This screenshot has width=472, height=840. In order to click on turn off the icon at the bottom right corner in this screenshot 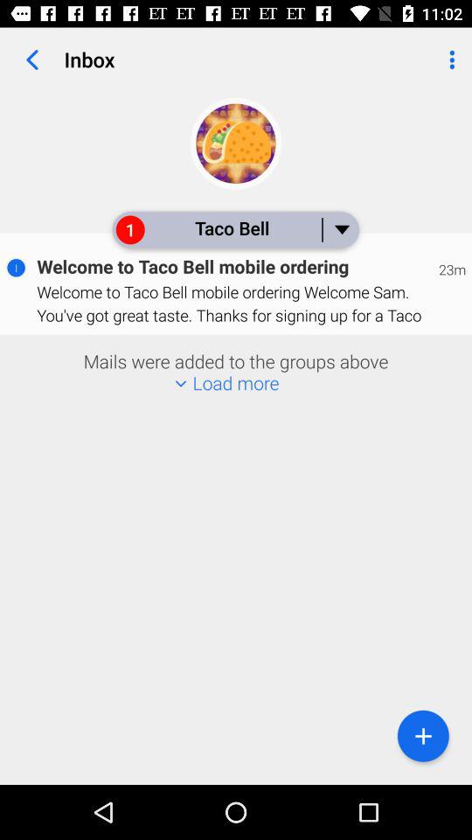, I will do `click(423, 735)`.